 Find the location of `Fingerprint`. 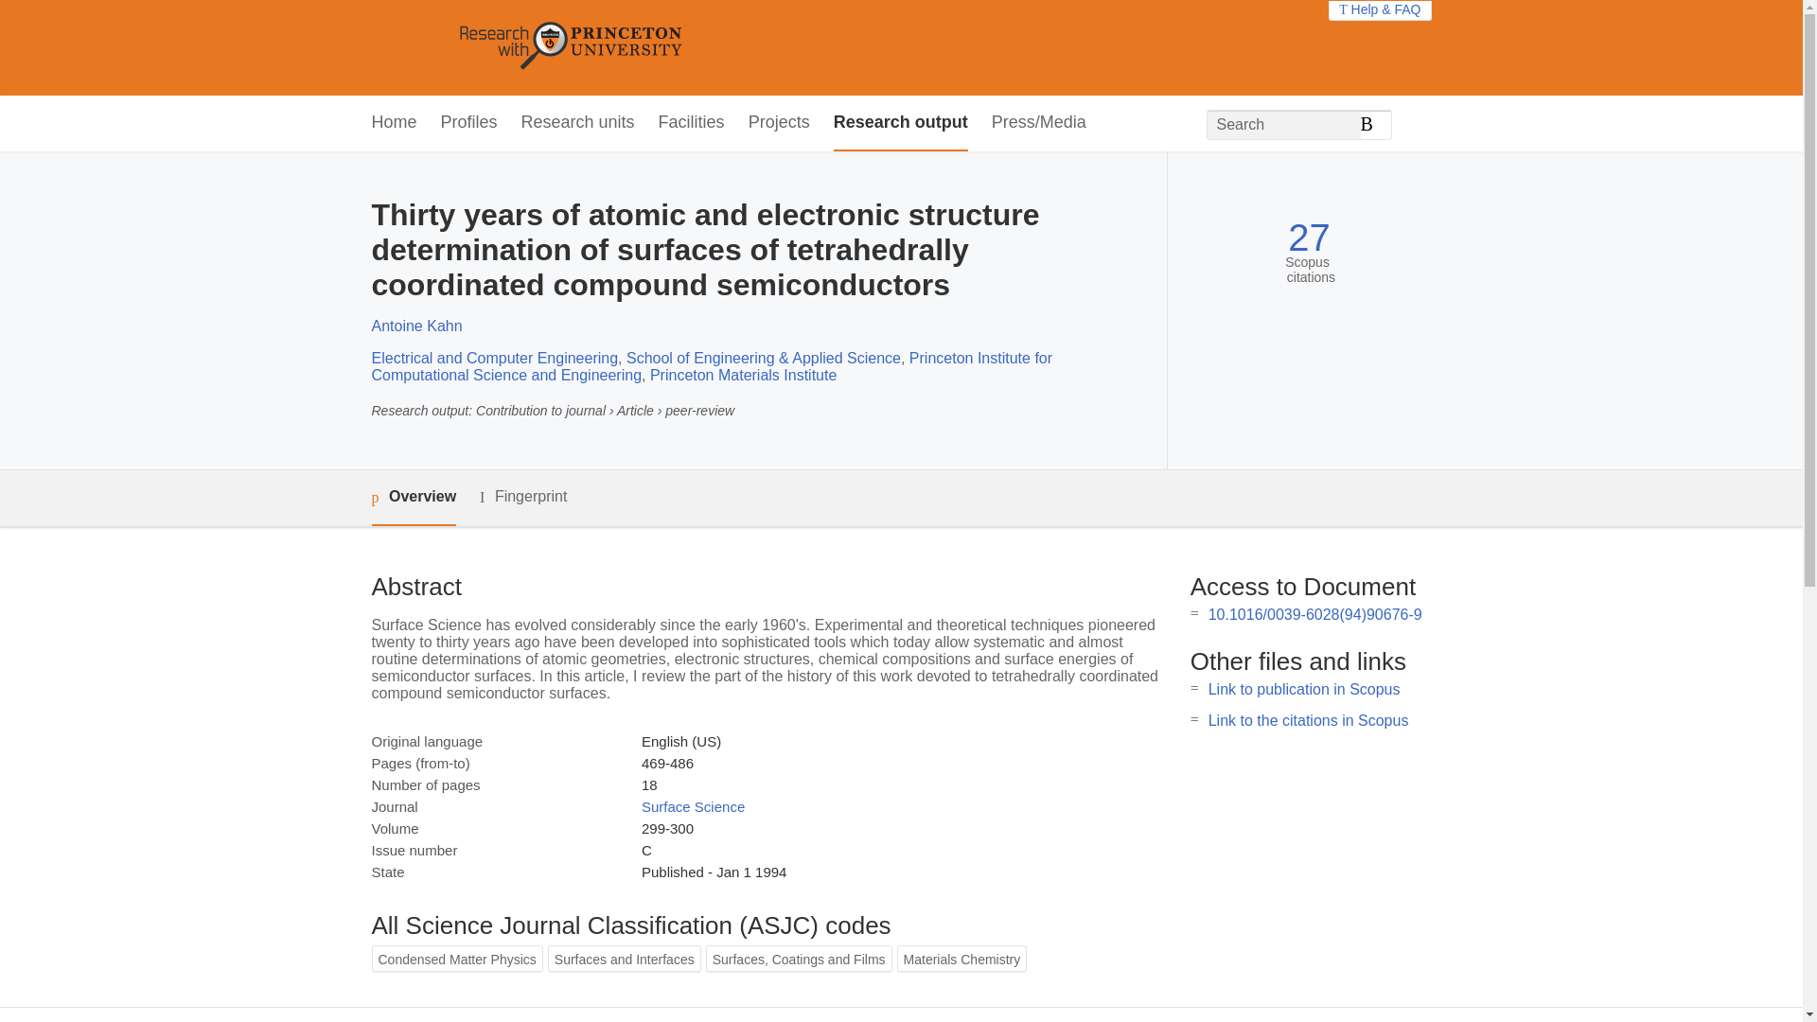

Fingerprint is located at coordinates (522, 497).